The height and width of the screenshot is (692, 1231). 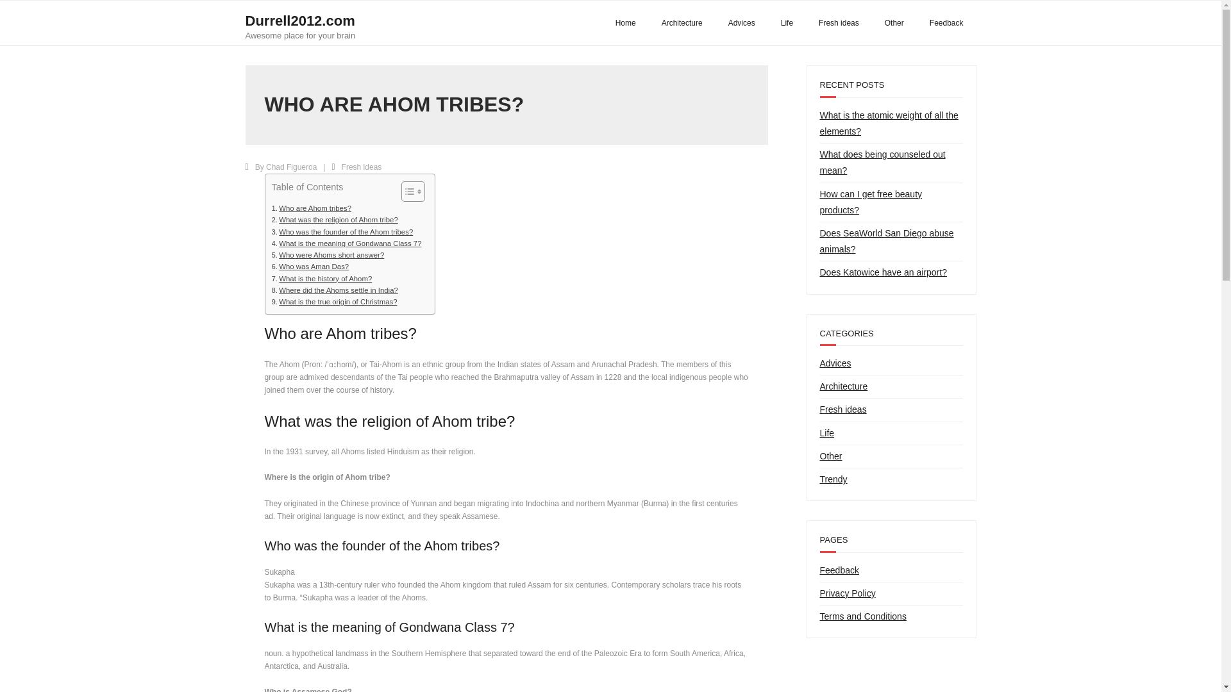 What do you see at coordinates (291, 167) in the screenshot?
I see `View all posts by Chad Figueroa` at bounding box center [291, 167].